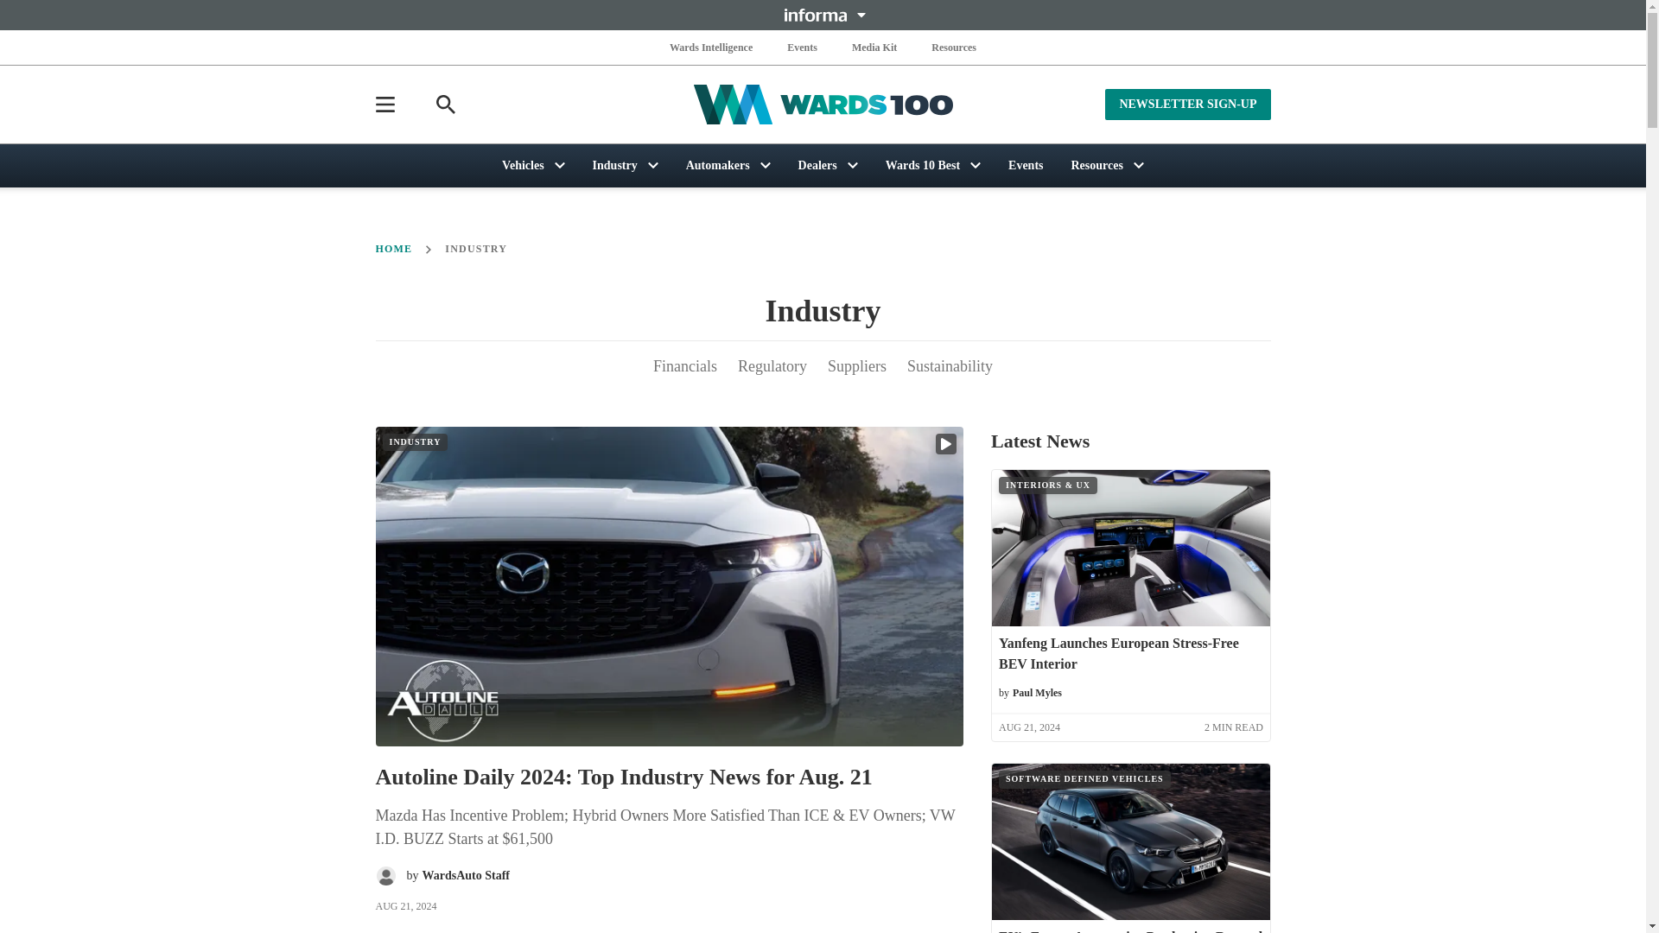  I want to click on Events, so click(802, 47).